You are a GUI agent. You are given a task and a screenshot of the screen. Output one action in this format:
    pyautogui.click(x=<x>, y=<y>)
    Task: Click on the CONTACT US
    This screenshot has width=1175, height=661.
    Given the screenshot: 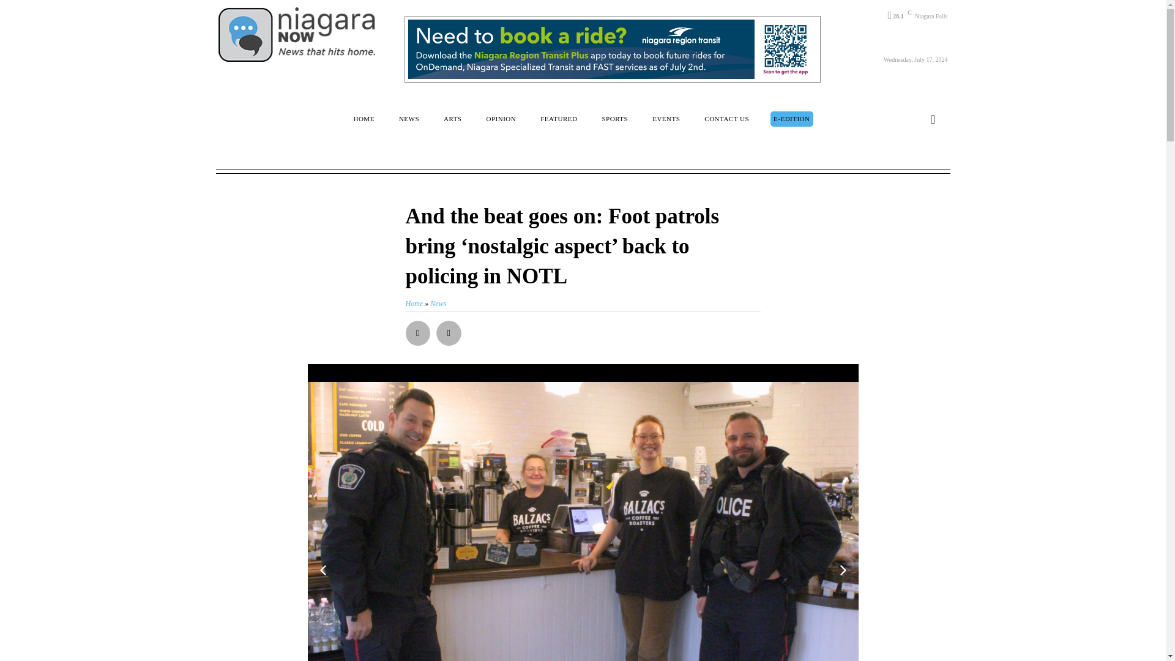 What is the action you would take?
    pyautogui.click(x=726, y=119)
    